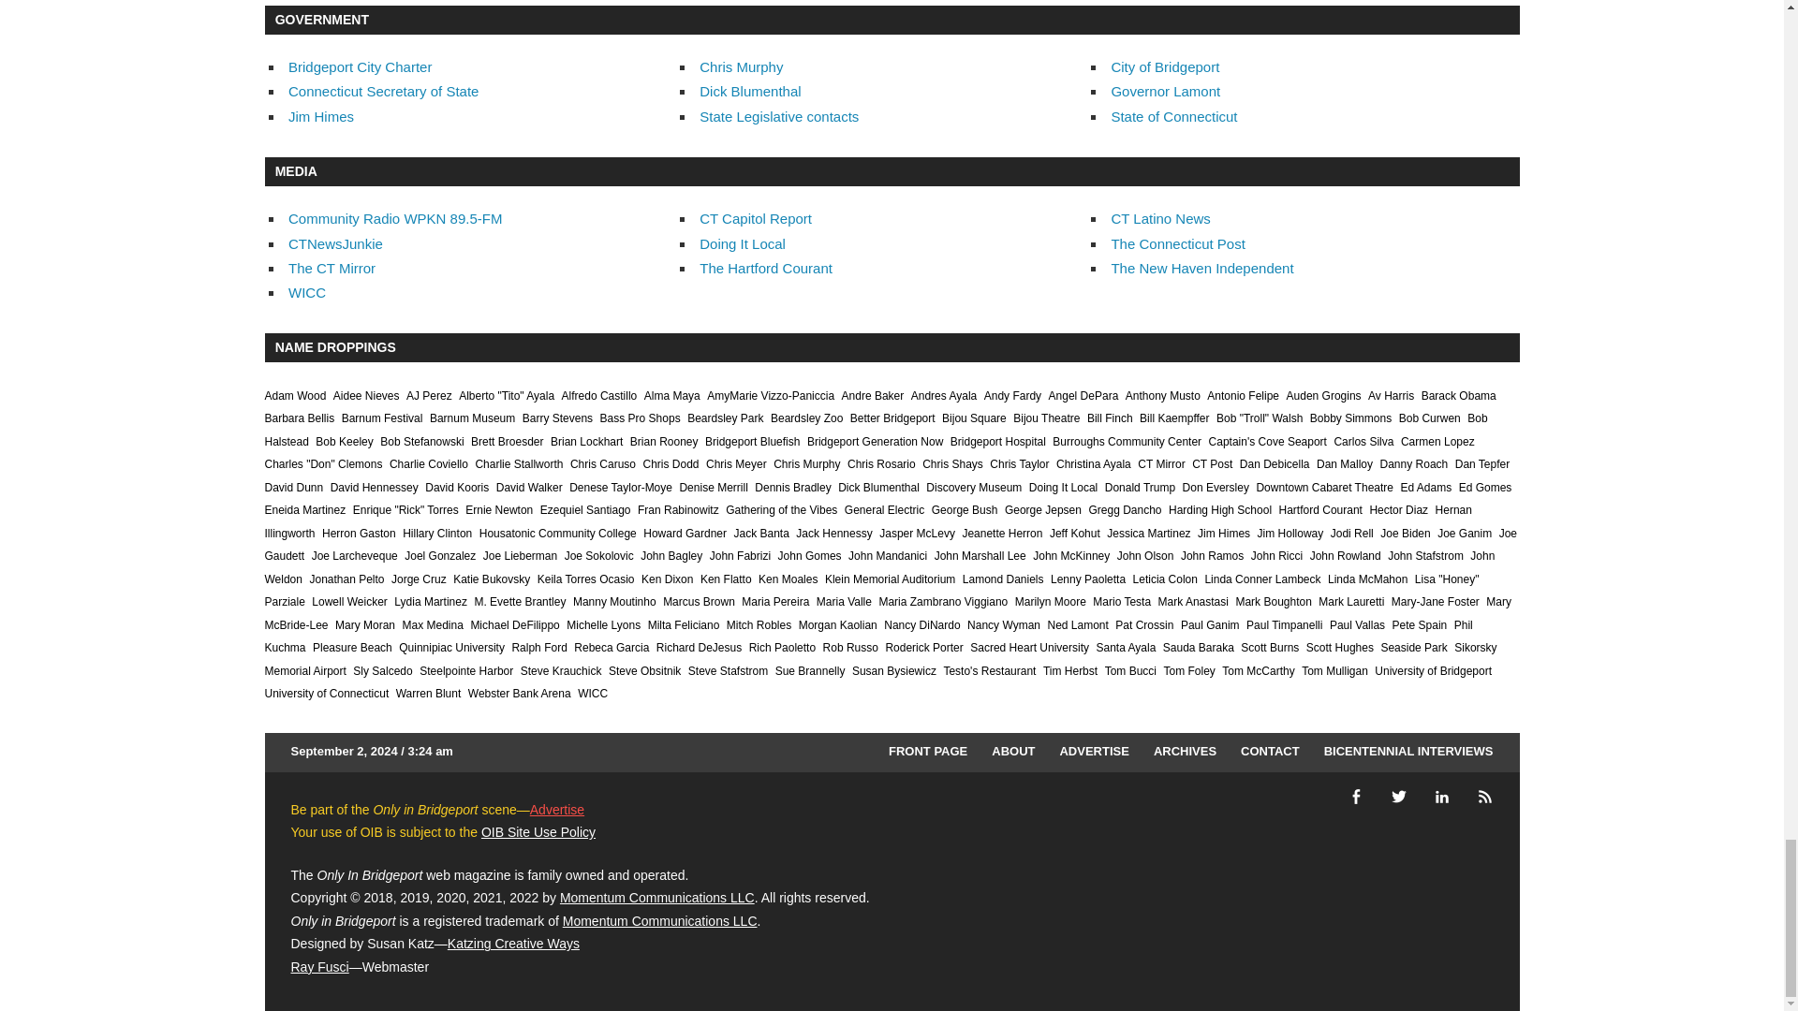  I want to click on State of Connecticut, so click(1173, 116).